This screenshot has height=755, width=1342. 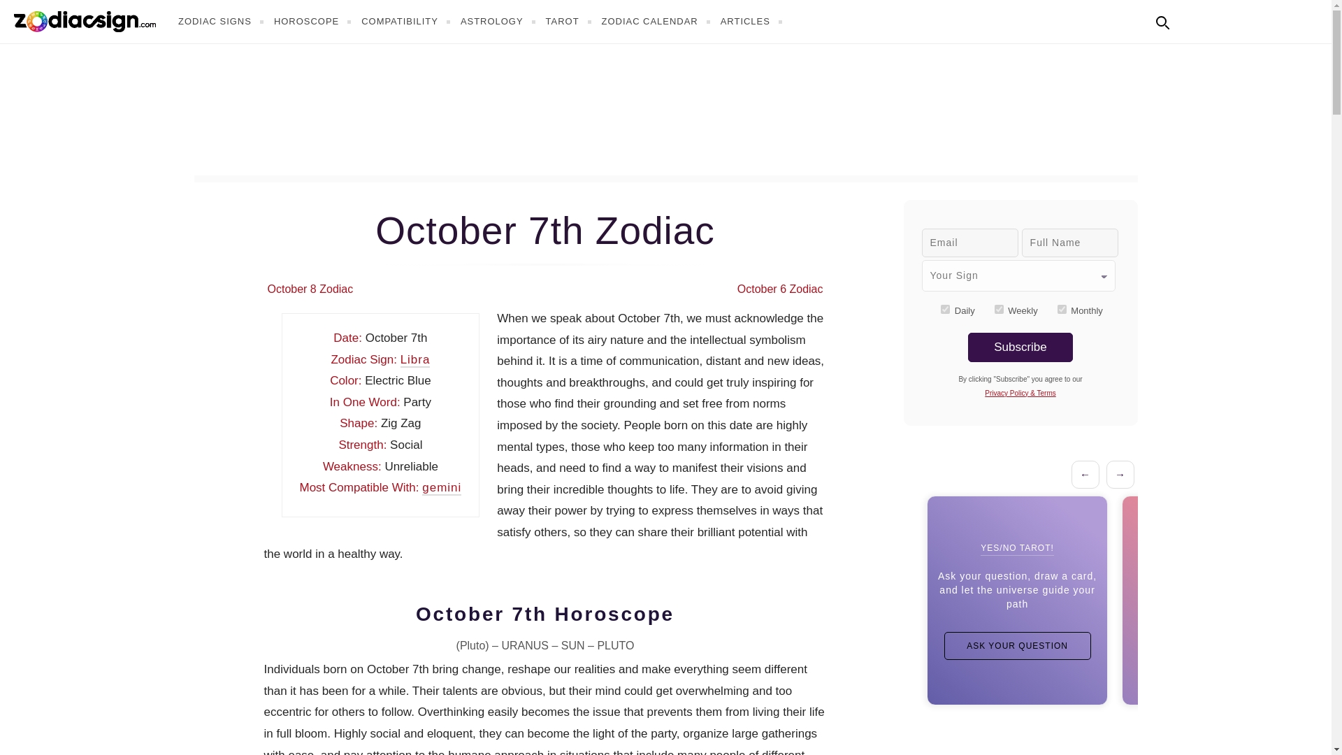 What do you see at coordinates (315, 21) in the screenshot?
I see `HOROSCOPE` at bounding box center [315, 21].